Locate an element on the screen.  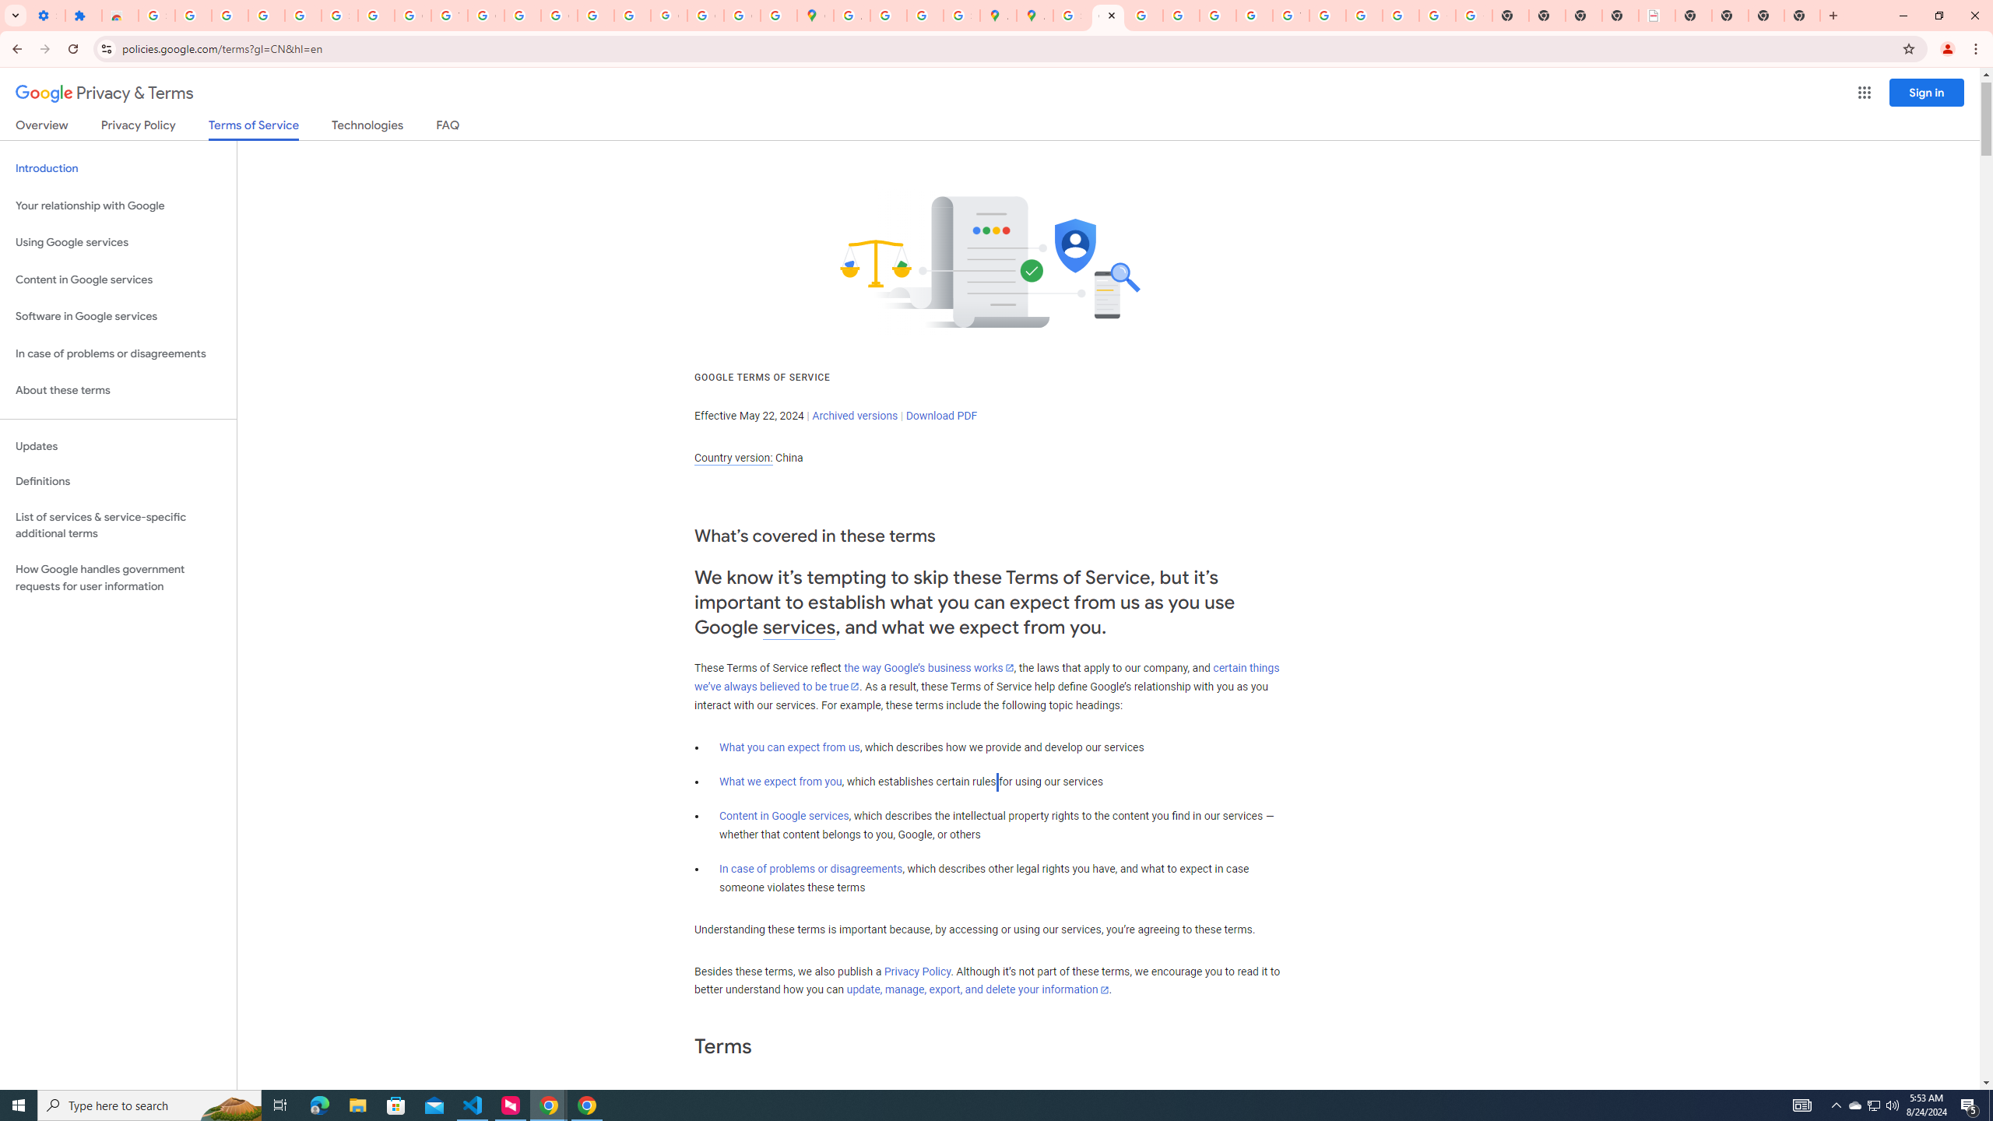
Privacy Help Center - Policies Help is located at coordinates (1144, 16).